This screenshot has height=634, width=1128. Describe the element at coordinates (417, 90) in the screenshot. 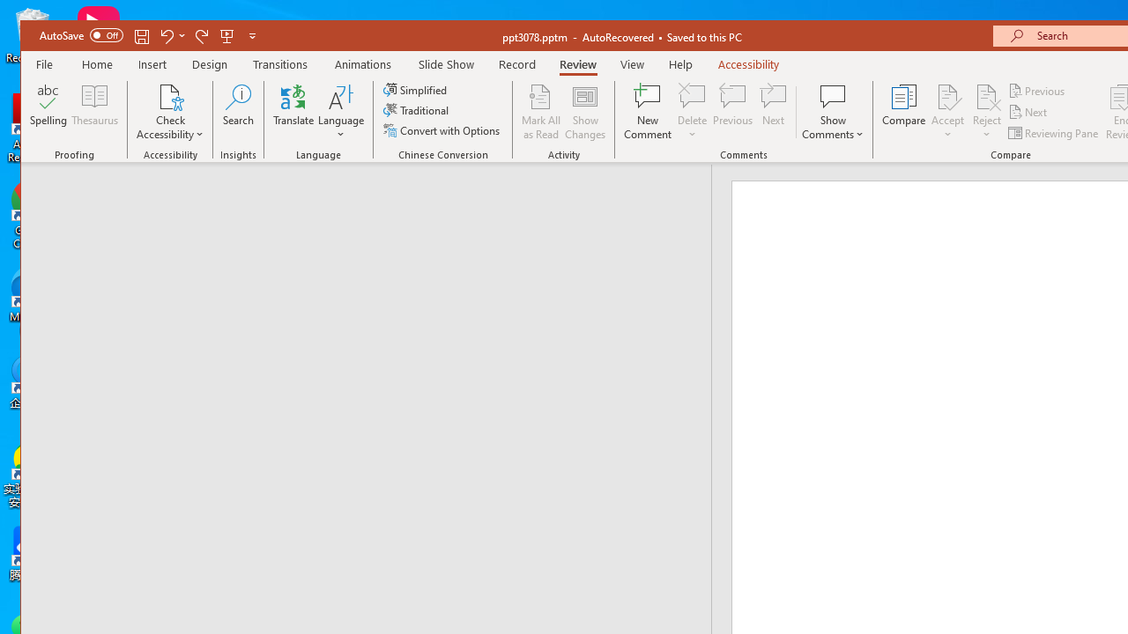

I see `Simplified` at that location.